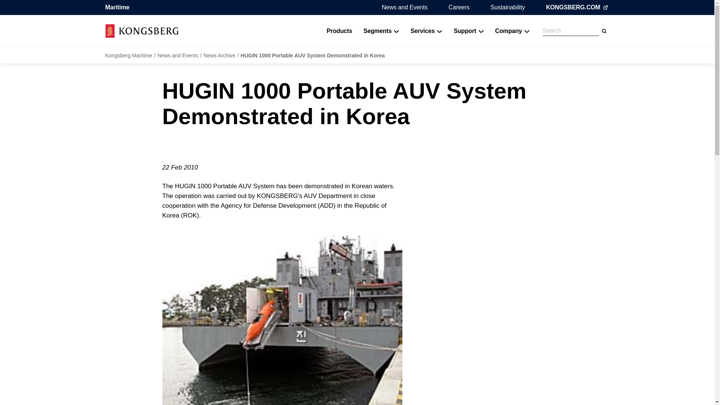 Image resolution: width=720 pixels, height=405 pixels. What do you see at coordinates (507, 7) in the screenshot?
I see `Sustainability` at bounding box center [507, 7].